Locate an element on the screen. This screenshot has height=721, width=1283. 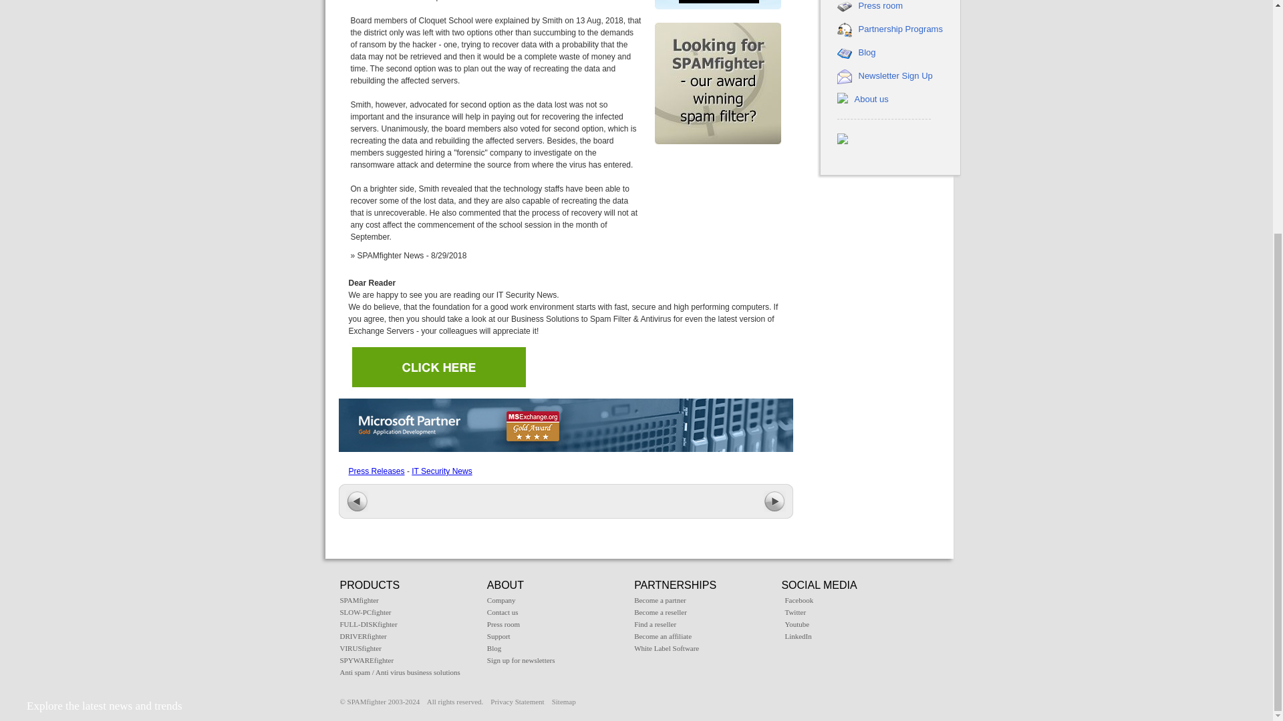
Send is located at coordinates (141, 501).